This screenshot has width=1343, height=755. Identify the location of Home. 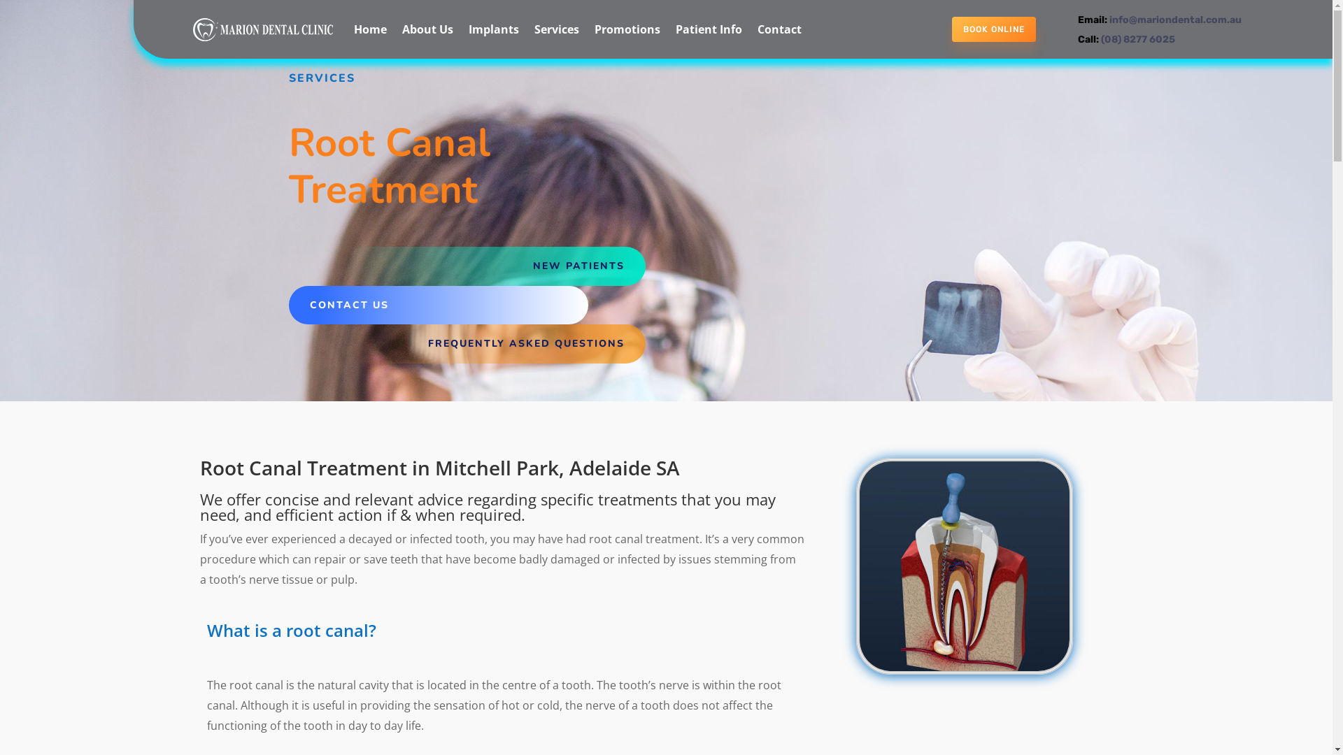
(371, 29).